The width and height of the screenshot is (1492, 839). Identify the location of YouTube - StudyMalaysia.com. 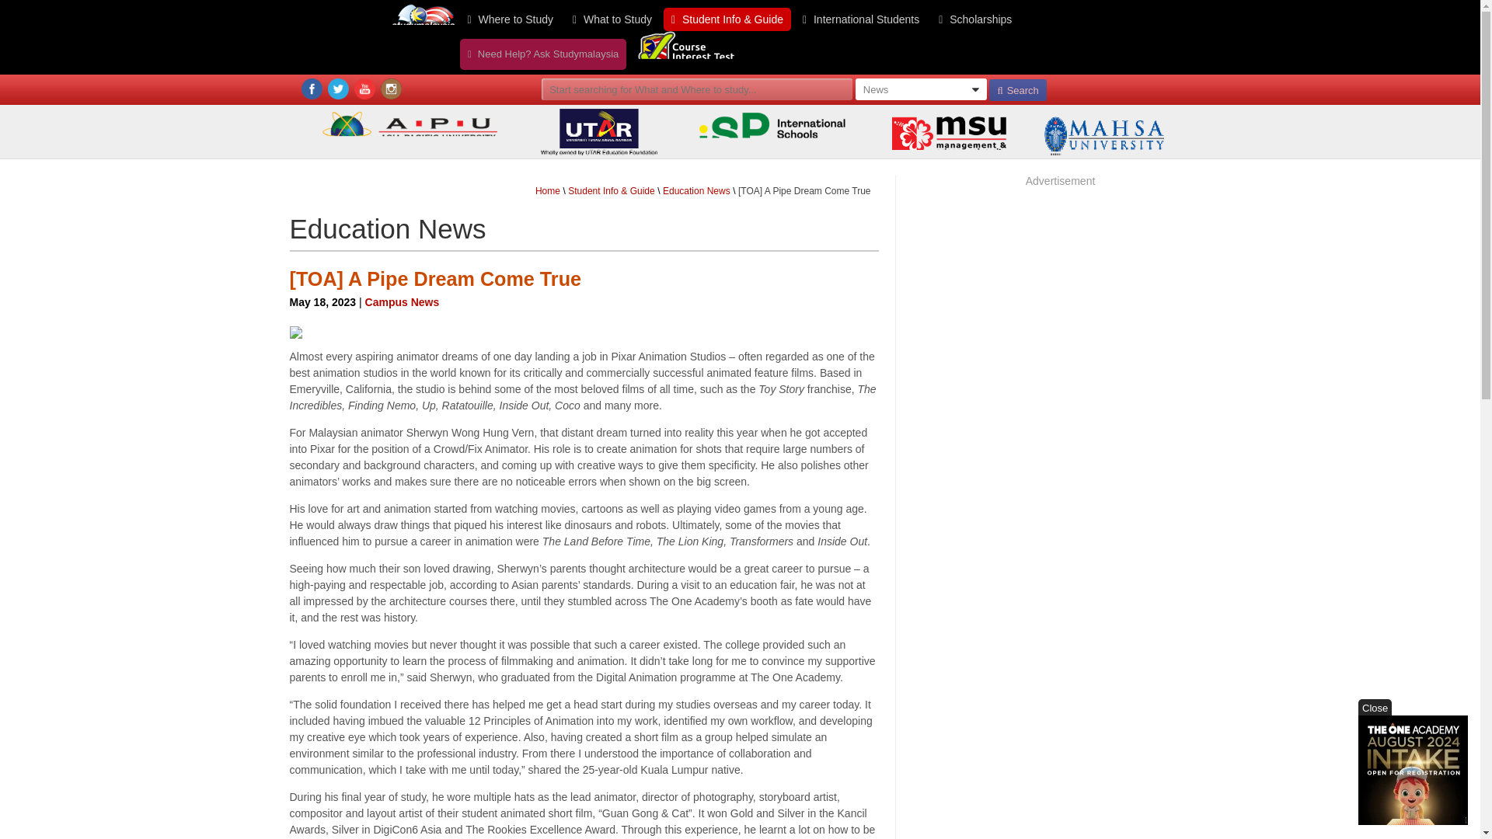
(365, 89).